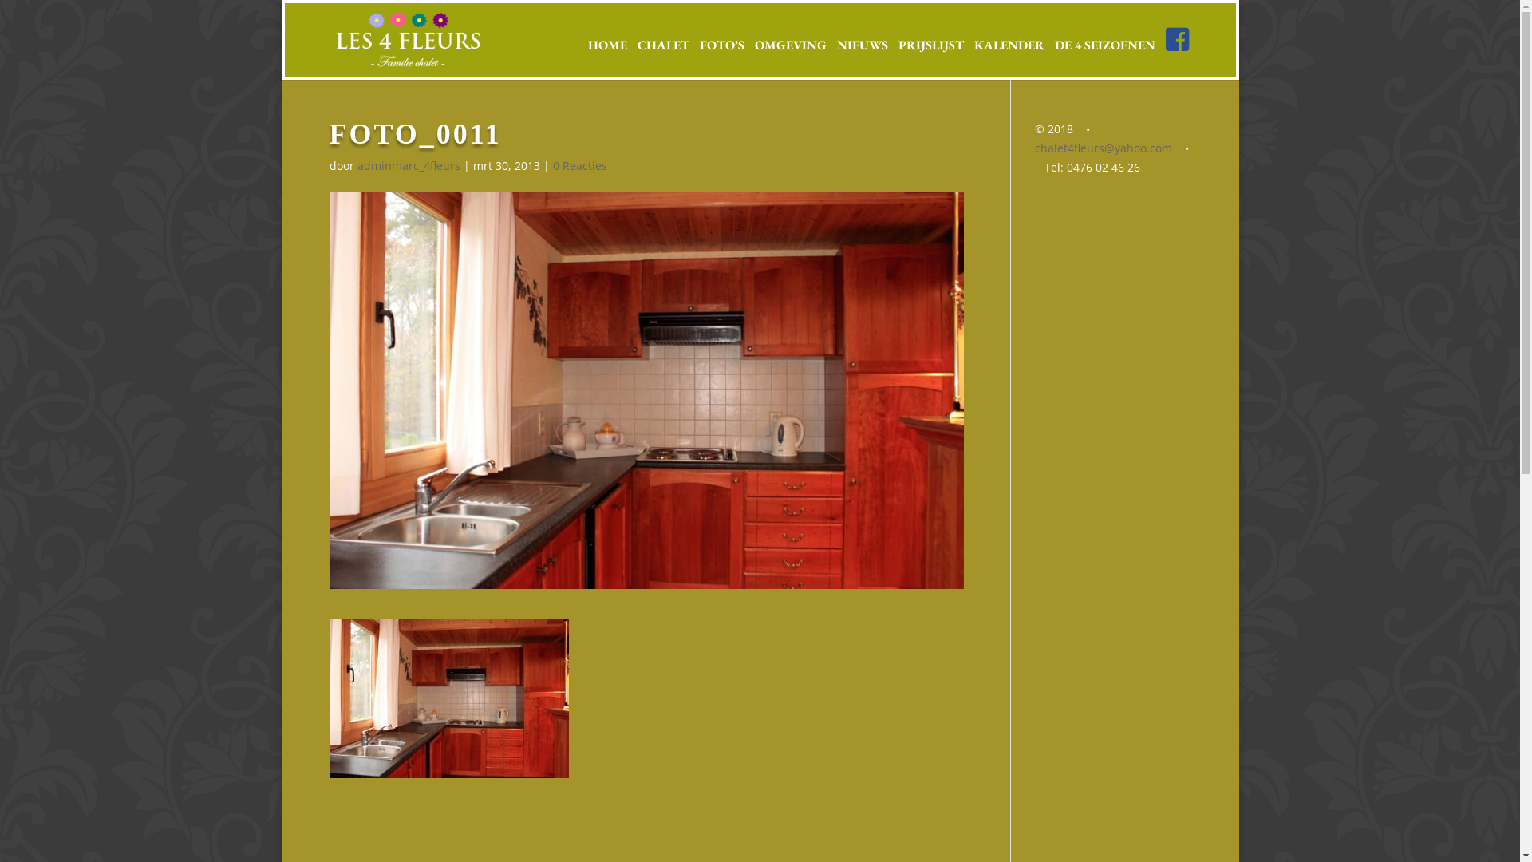 The width and height of the screenshot is (1532, 862). What do you see at coordinates (863, 57) in the screenshot?
I see `NIEUWS` at bounding box center [863, 57].